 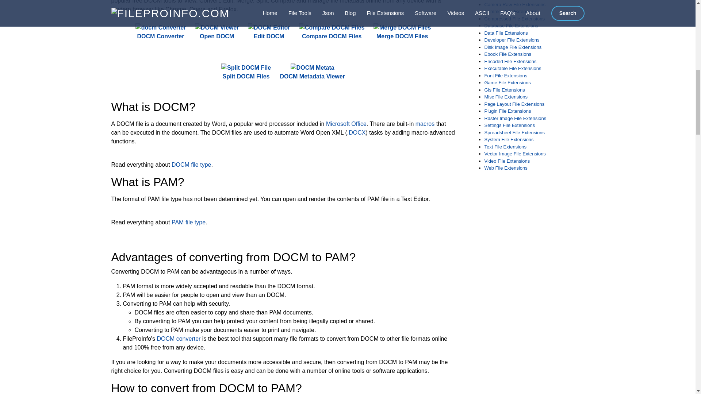 I want to click on Split DOCM Files, so click(x=246, y=72).